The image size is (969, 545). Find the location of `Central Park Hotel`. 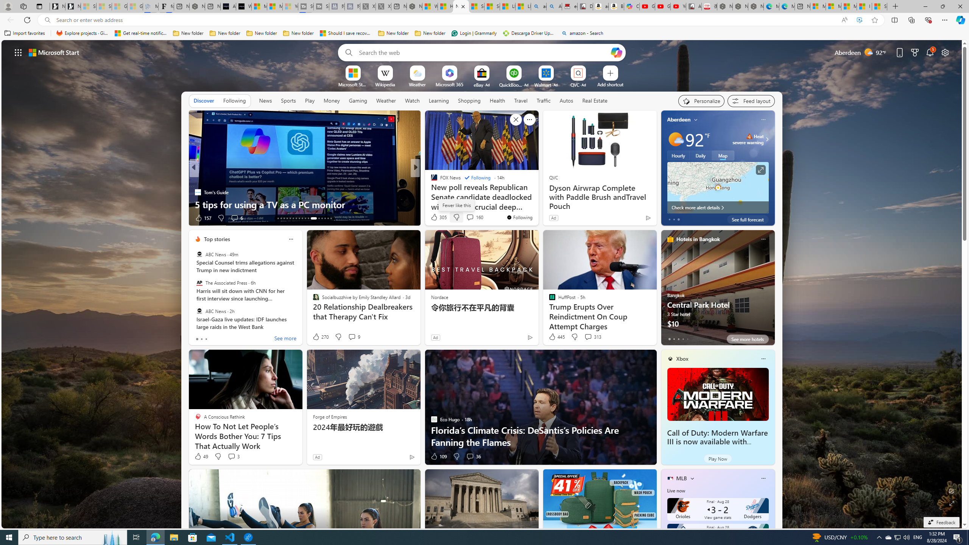

Central Park Hotel is located at coordinates (718, 291).